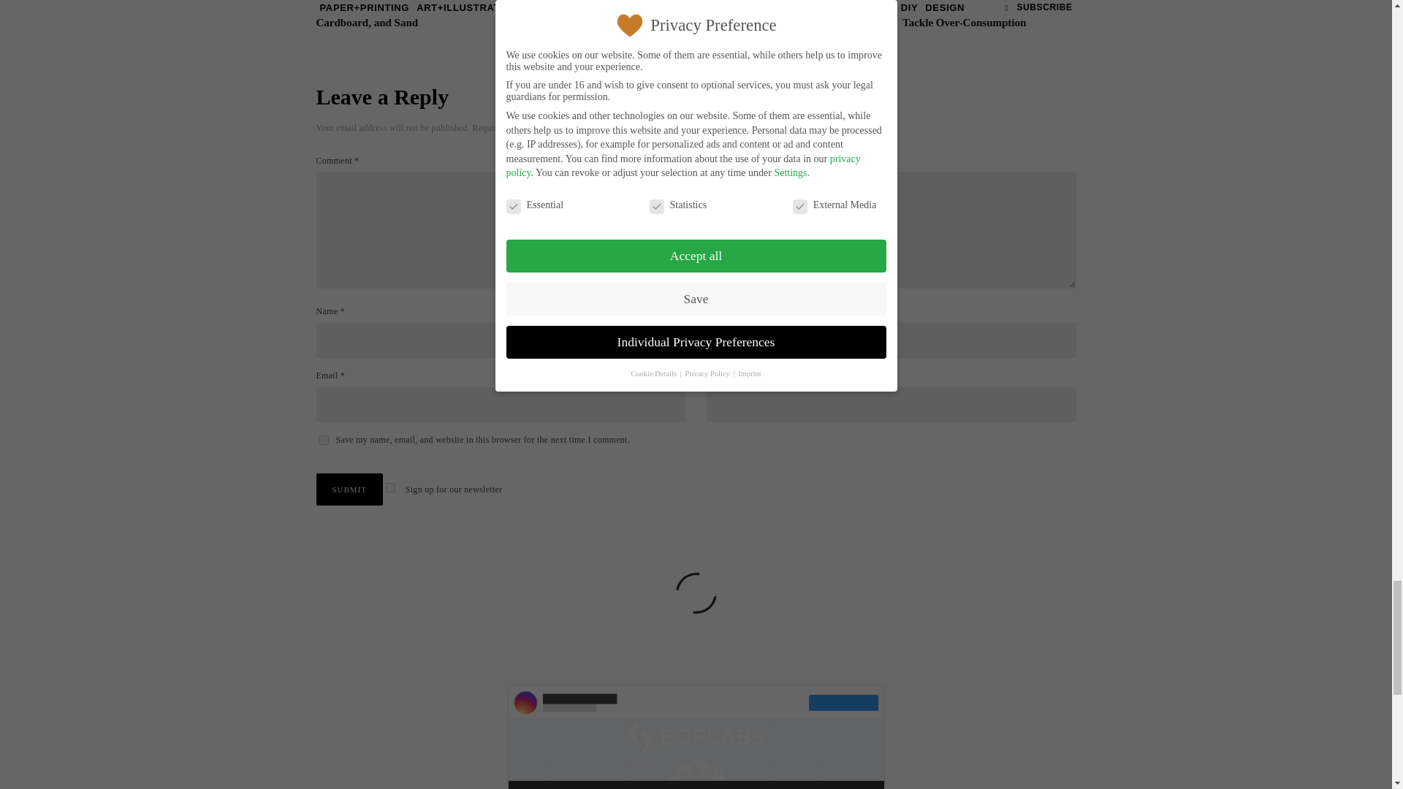 This screenshot has height=789, width=1403. What do you see at coordinates (349, 489) in the screenshot?
I see `Submit` at bounding box center [349, 489].